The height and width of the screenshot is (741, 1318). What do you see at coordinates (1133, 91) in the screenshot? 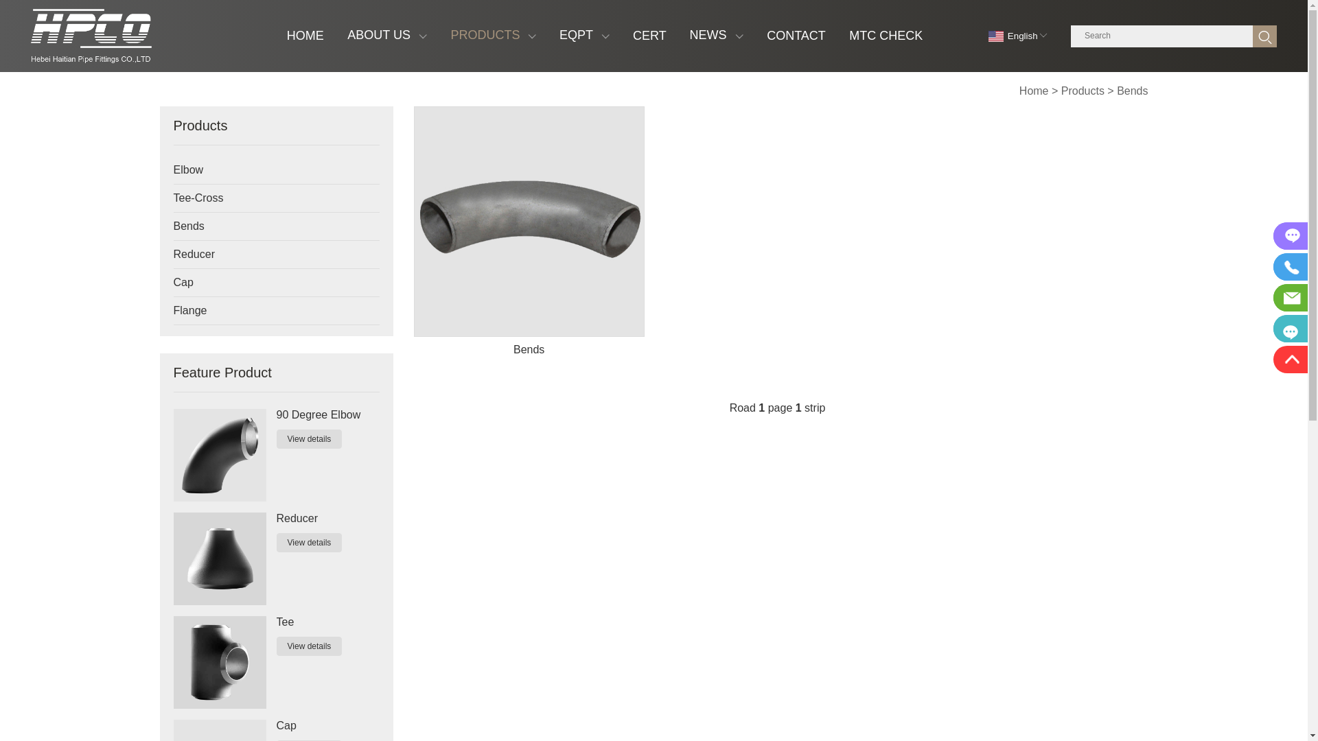
I see `Bends` at bounding box center [1133, 91].